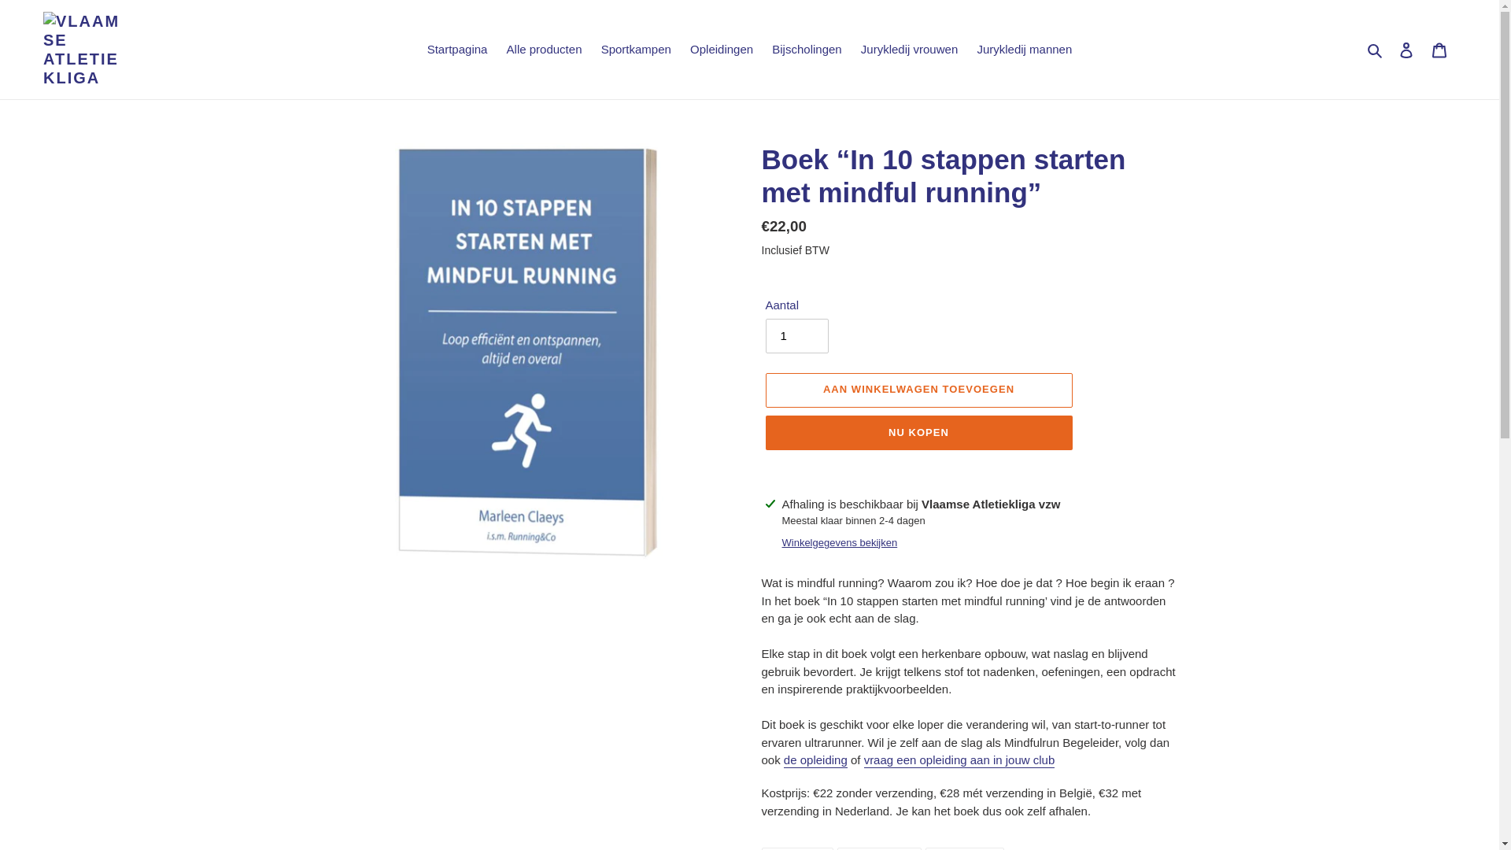 This screenshot has width=1511, height=850. I want to click on Aanmelden, so click(1406, 50).